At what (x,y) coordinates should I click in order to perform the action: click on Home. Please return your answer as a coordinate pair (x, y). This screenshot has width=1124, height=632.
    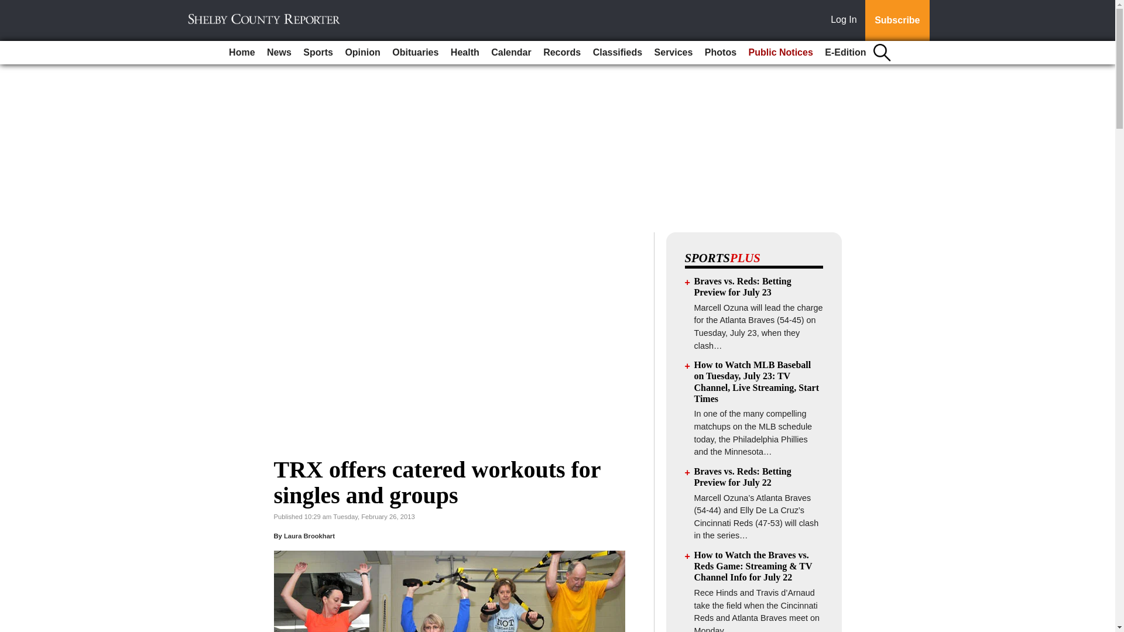
    Looking at the image, I should click on (241, 53).